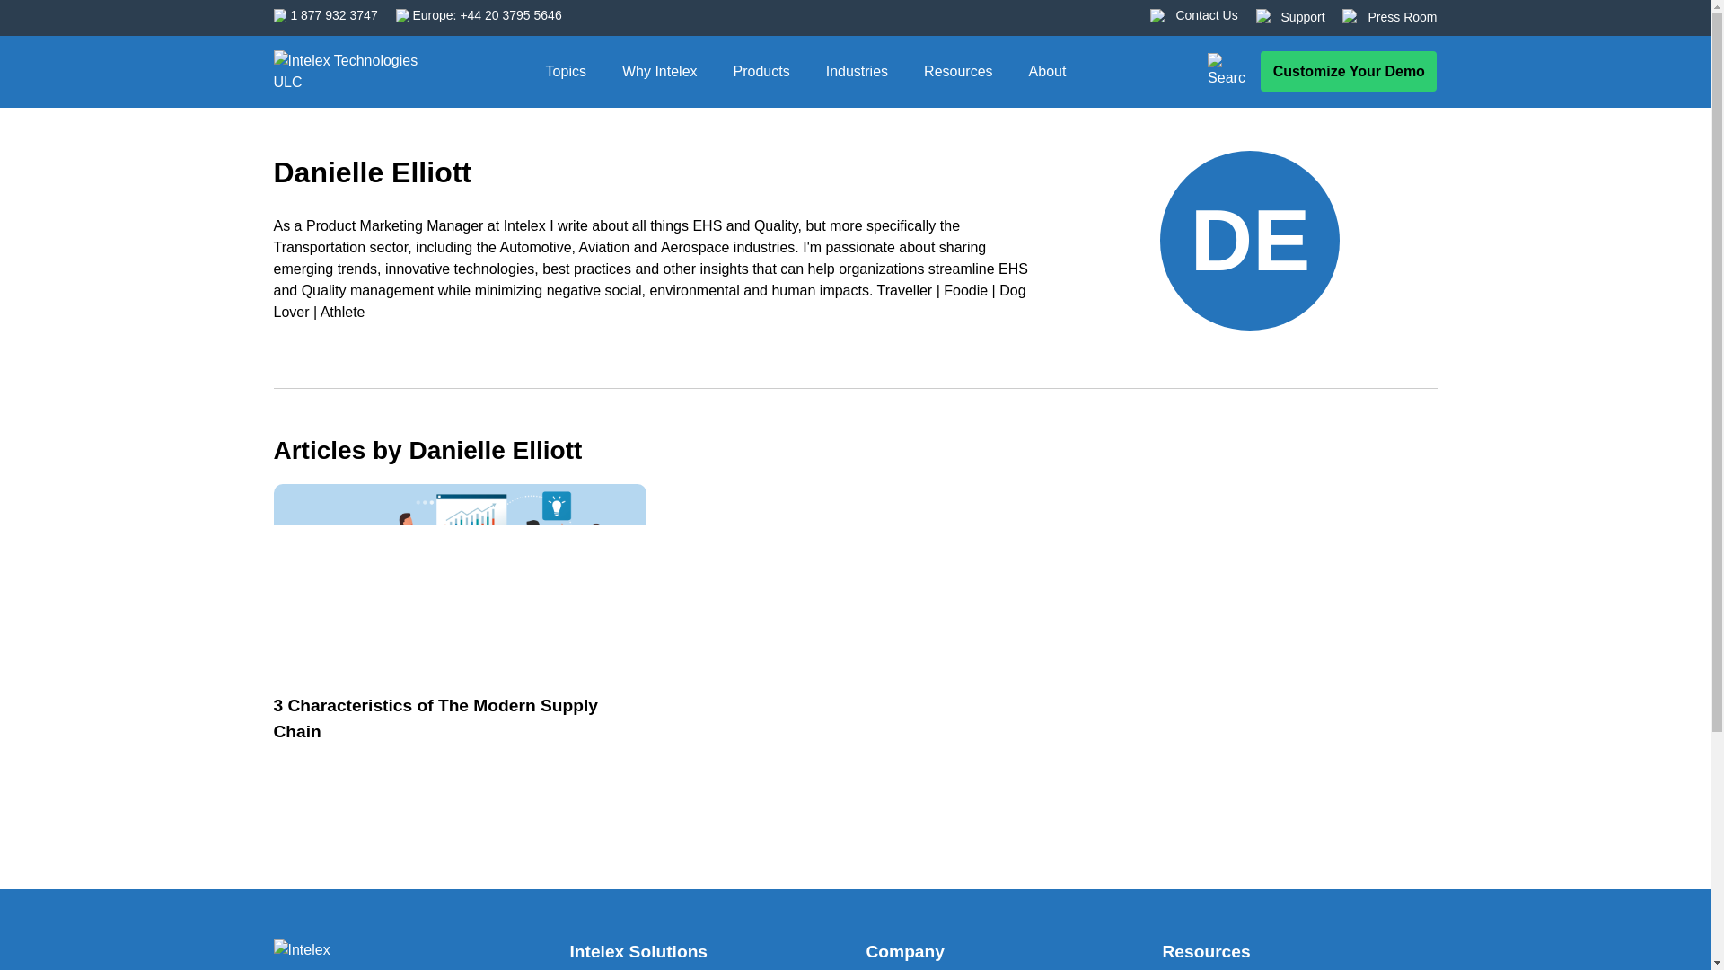  I want to click on Support, so click(1303, 17).